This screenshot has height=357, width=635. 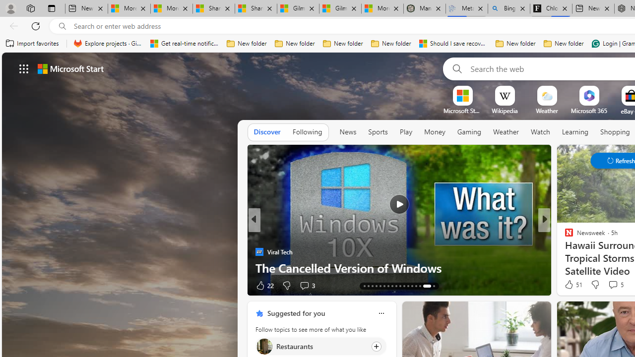 I want to click on Bing Real Estate - Home sales and rental listings, so click(x=509, y=9).